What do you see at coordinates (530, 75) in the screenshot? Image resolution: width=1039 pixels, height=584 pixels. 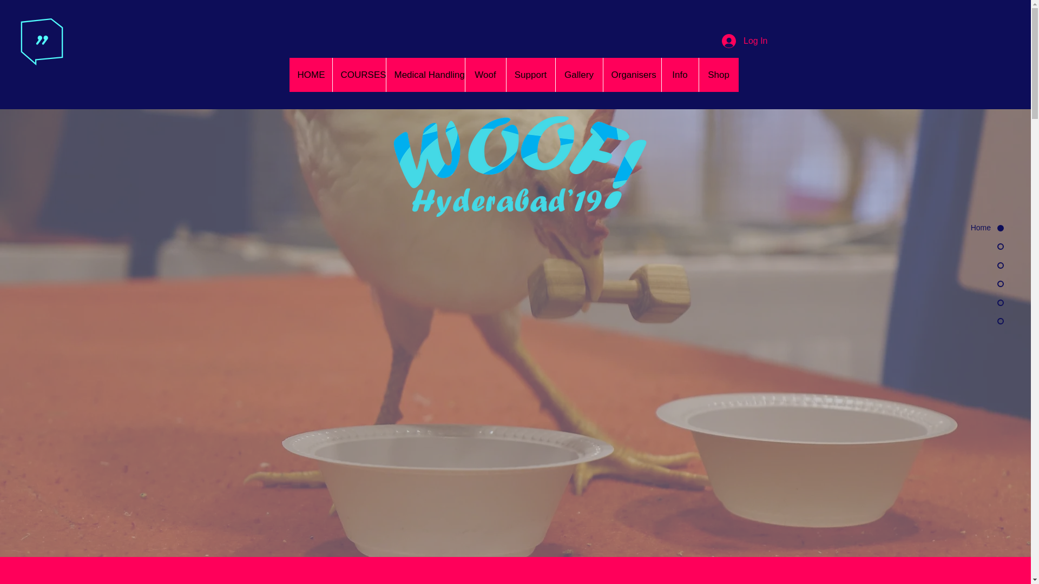 I see `Support` at bounding box center [530, 75].